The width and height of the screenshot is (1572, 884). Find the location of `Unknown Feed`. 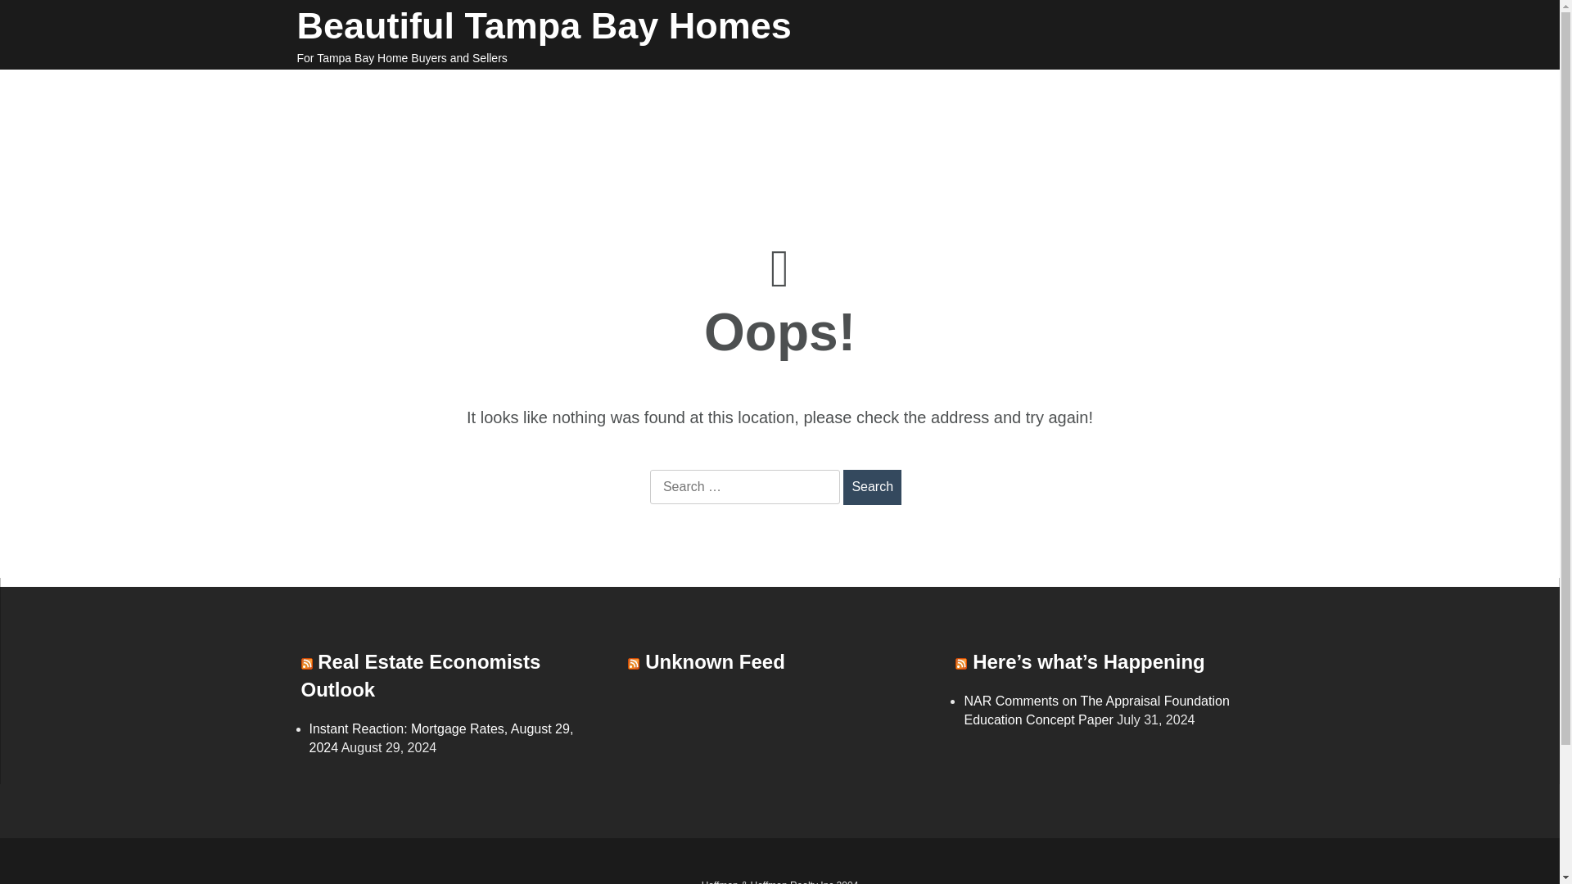

Unknown Feed is located at coordinates (714, 661).